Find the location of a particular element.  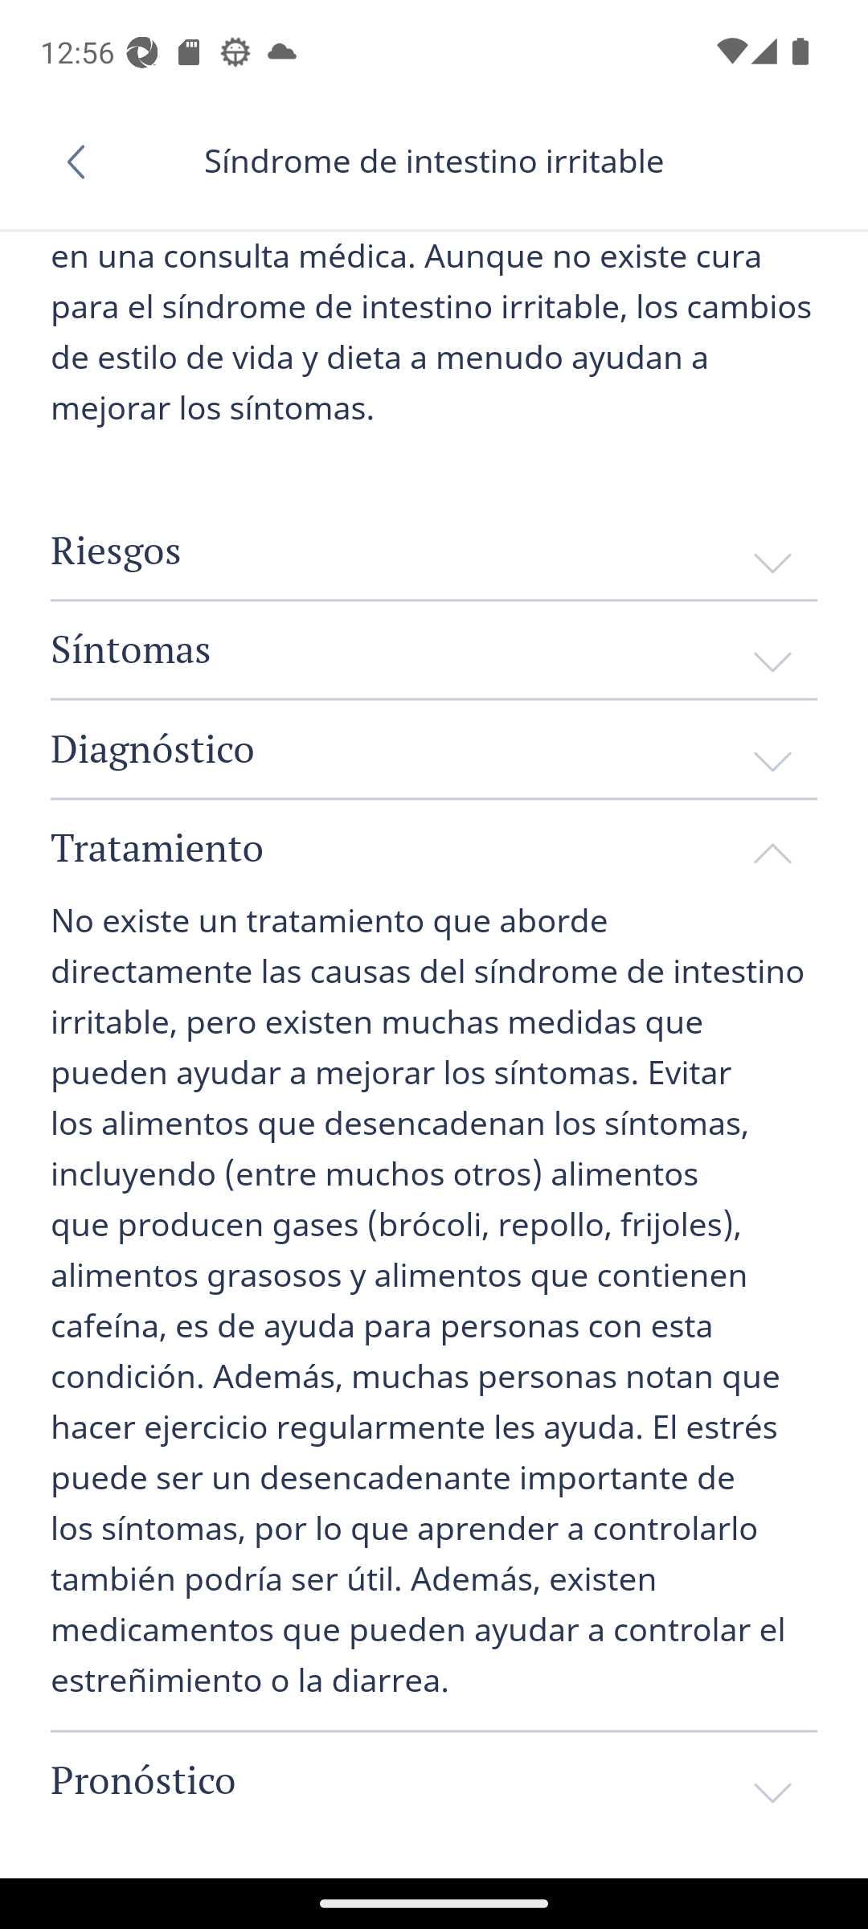

Síntomas  is located at coordinates (434, 648).